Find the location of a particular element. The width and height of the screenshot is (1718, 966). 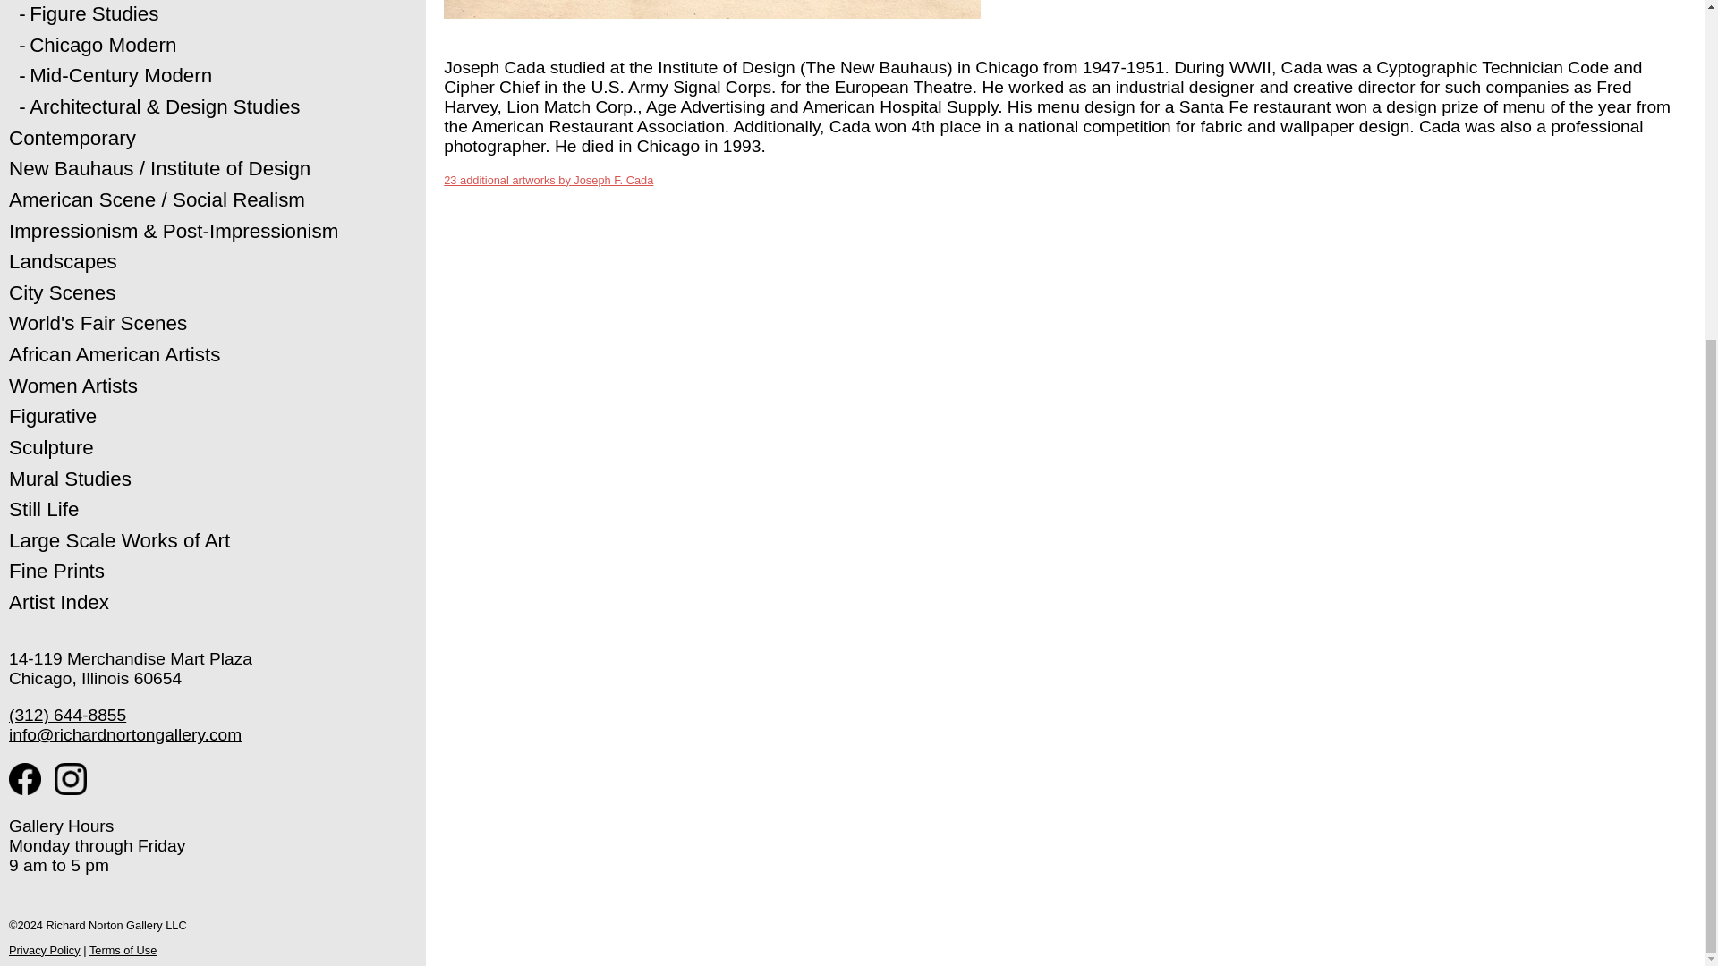

Fine Prints is located at coordinates (56, 571).